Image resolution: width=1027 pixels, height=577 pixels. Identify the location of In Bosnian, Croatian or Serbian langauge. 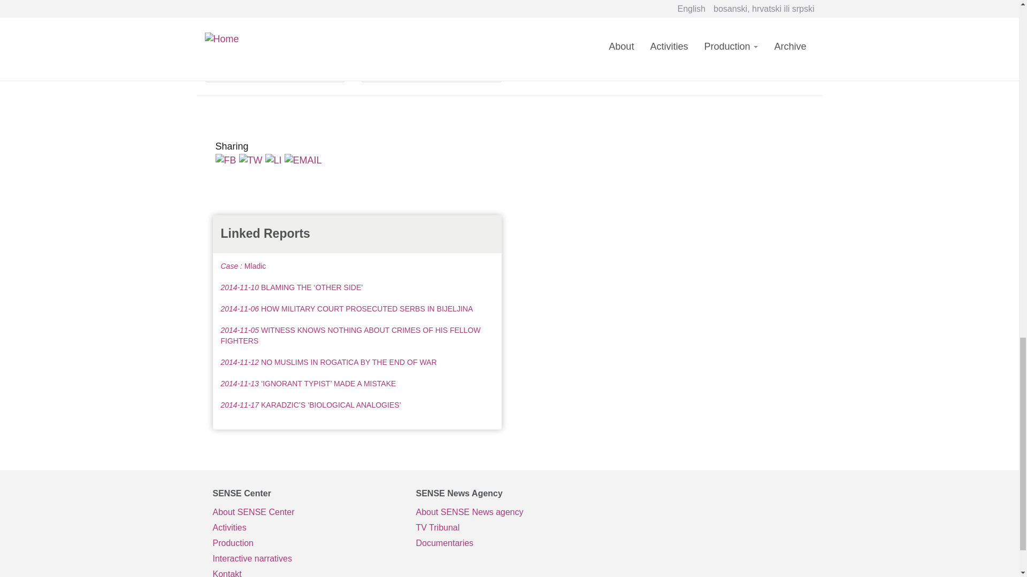
(509, 528).